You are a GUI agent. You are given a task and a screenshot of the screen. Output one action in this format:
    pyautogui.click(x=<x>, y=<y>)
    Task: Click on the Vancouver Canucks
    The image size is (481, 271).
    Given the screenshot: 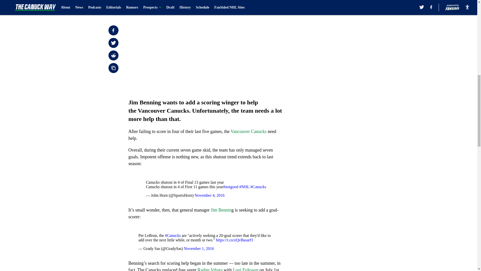 What is the action you would take?
    pyautogui.click(x=249, y=131)
    